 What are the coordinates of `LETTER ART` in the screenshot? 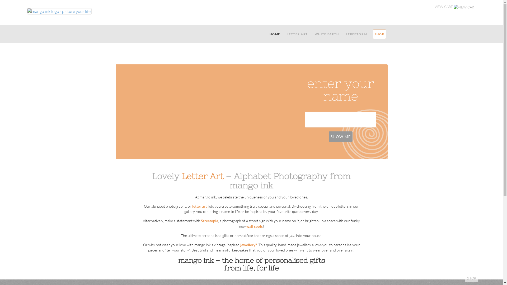 It's located at (297, 34).